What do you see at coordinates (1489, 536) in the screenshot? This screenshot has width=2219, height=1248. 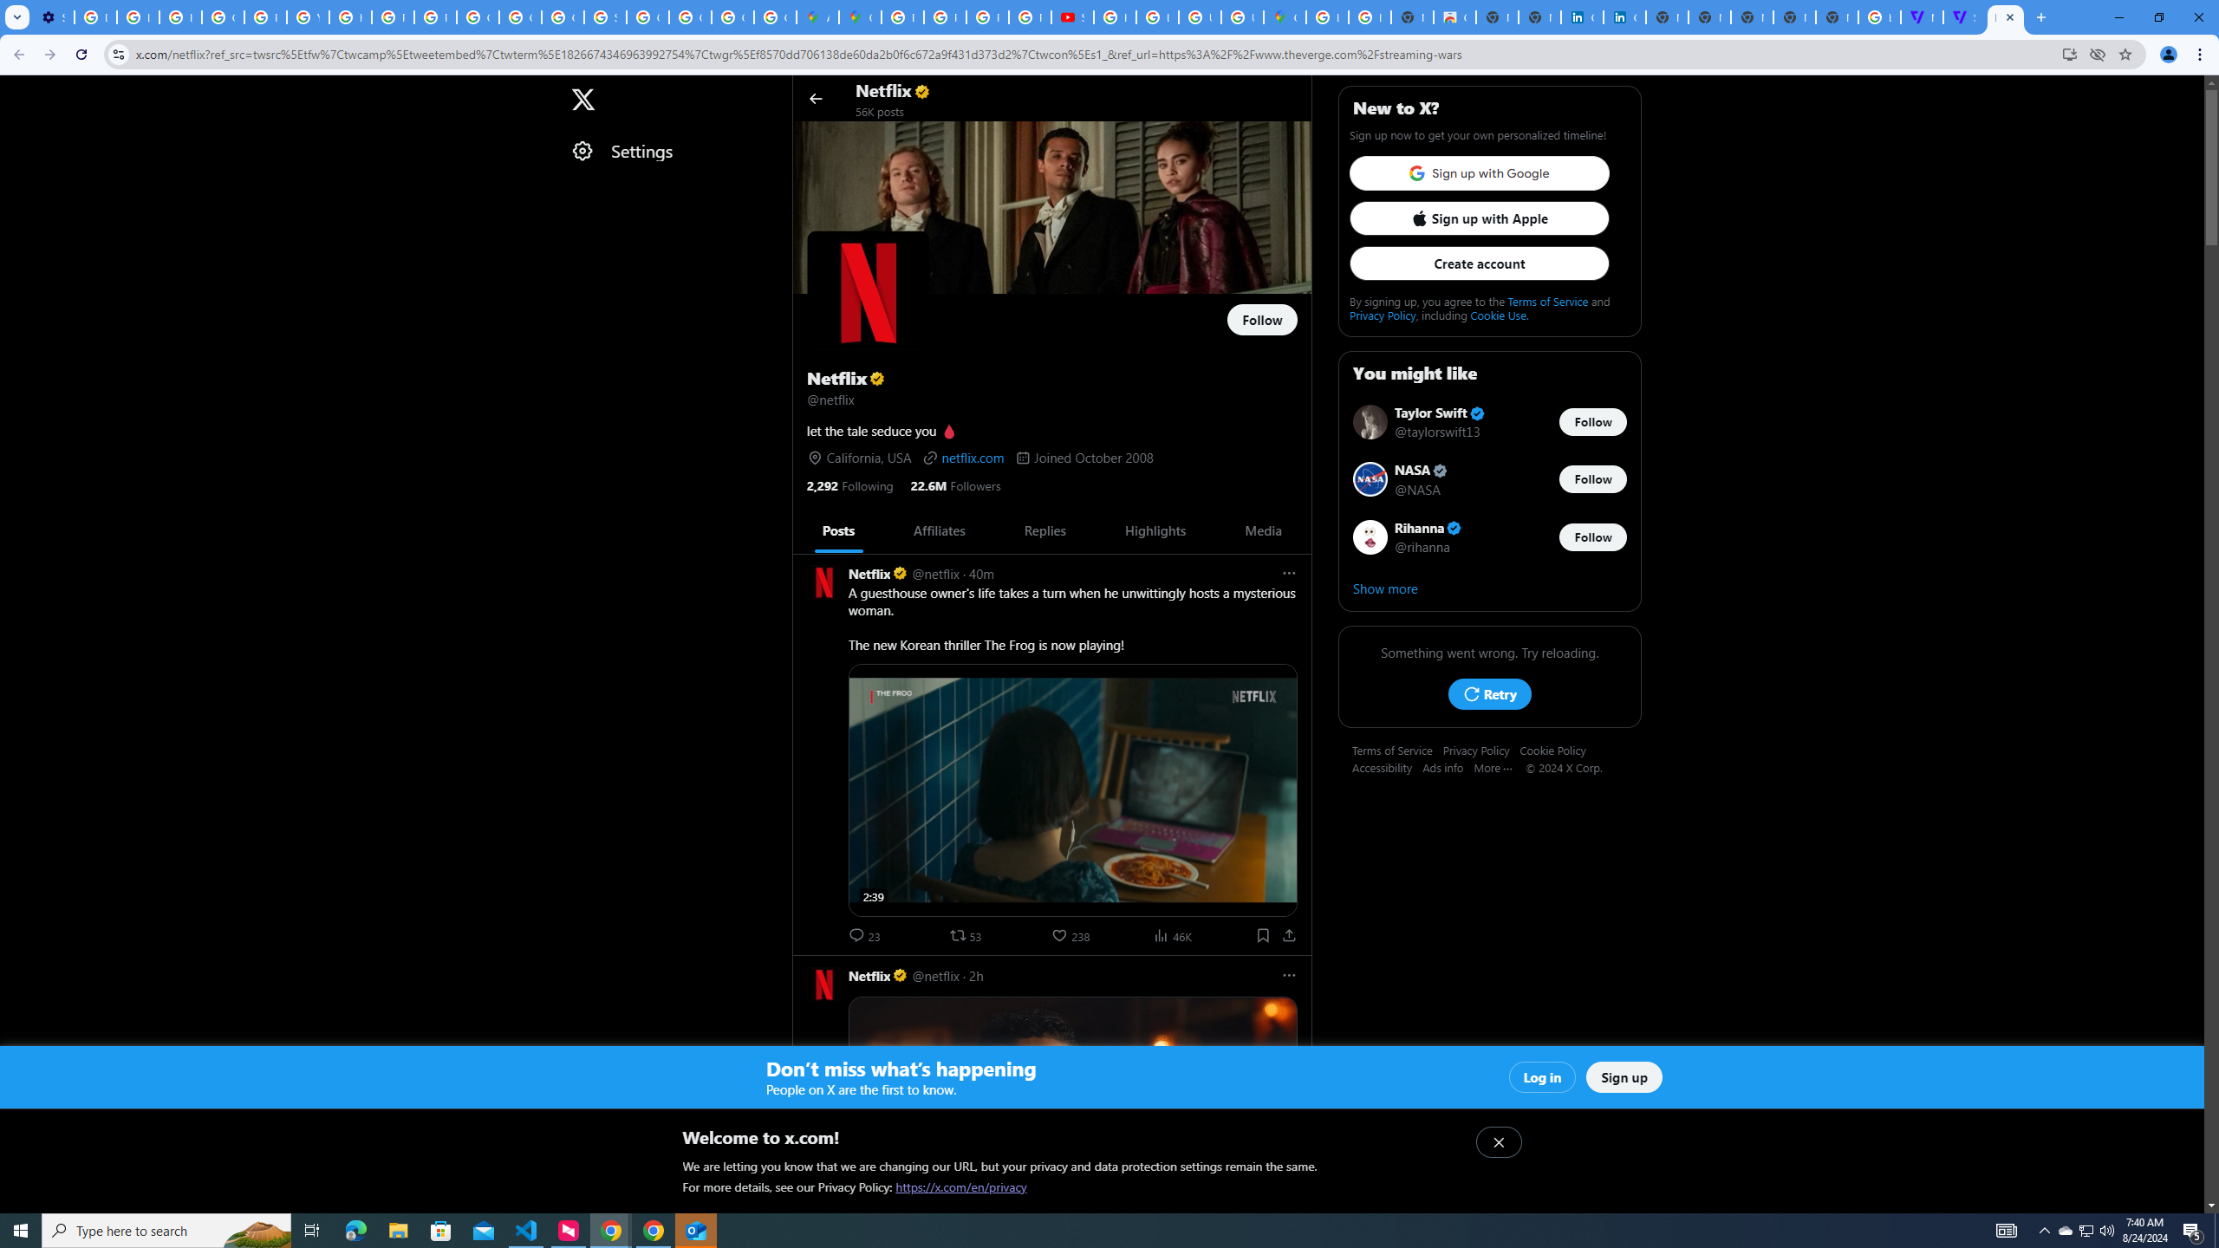 I see `Rihanna Verified account @rihanna Follow @rihanna` at bounding box center [1489, 536].